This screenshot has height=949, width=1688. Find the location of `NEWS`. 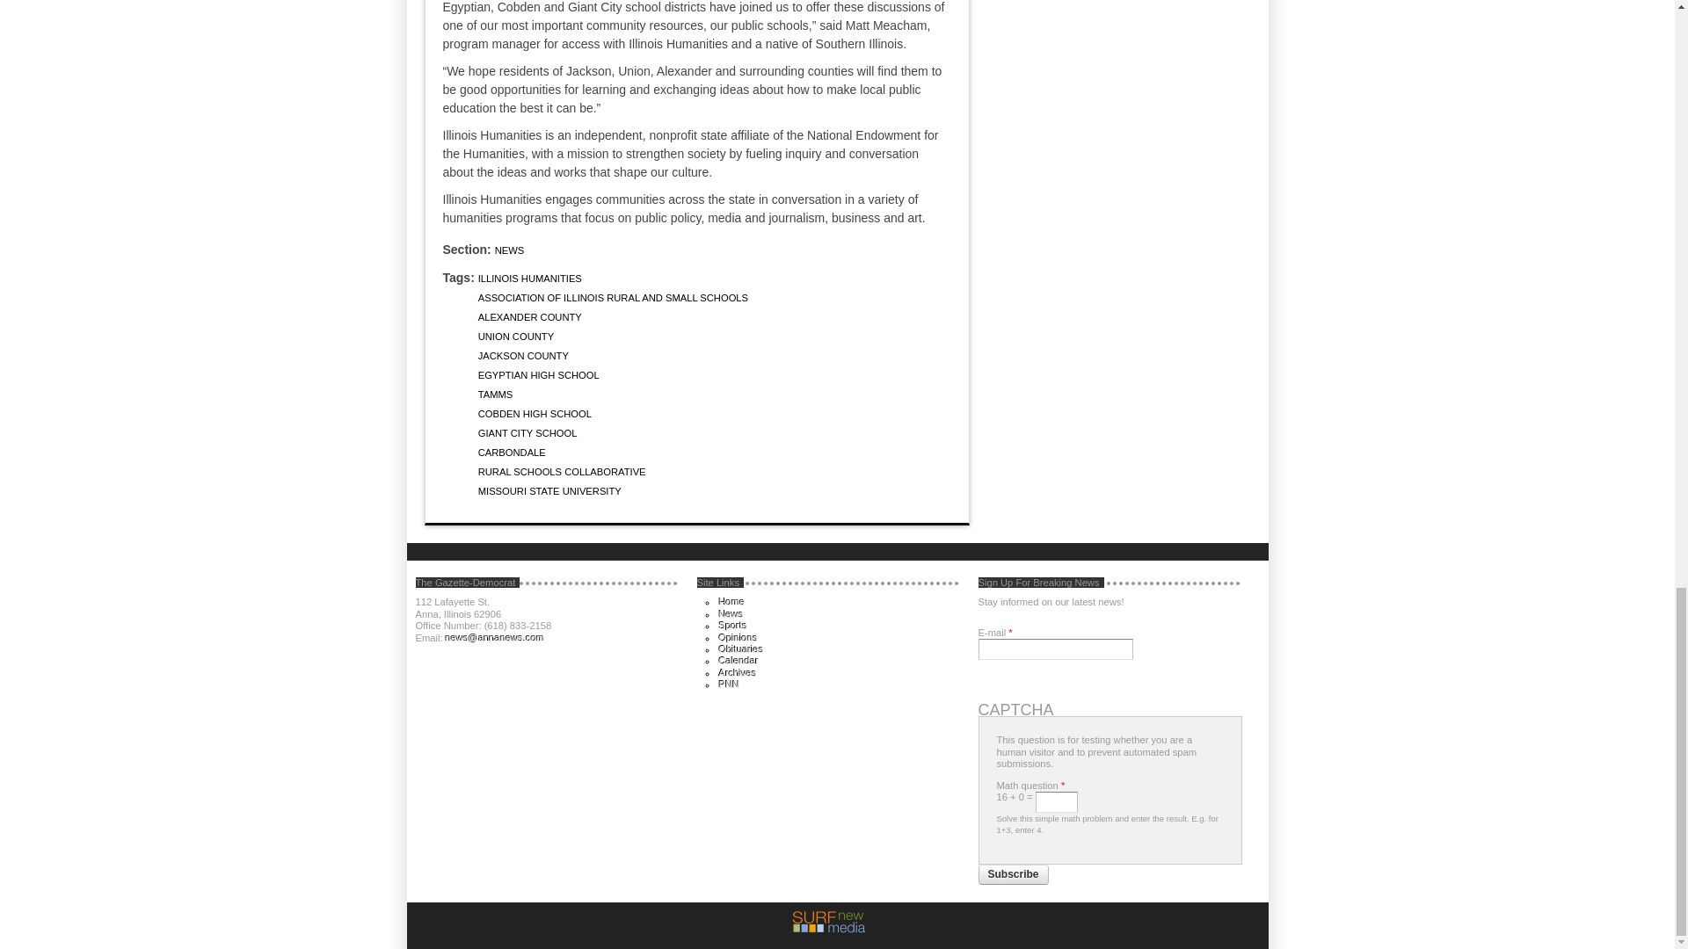

NEWS is located at coordinates (510, 250).